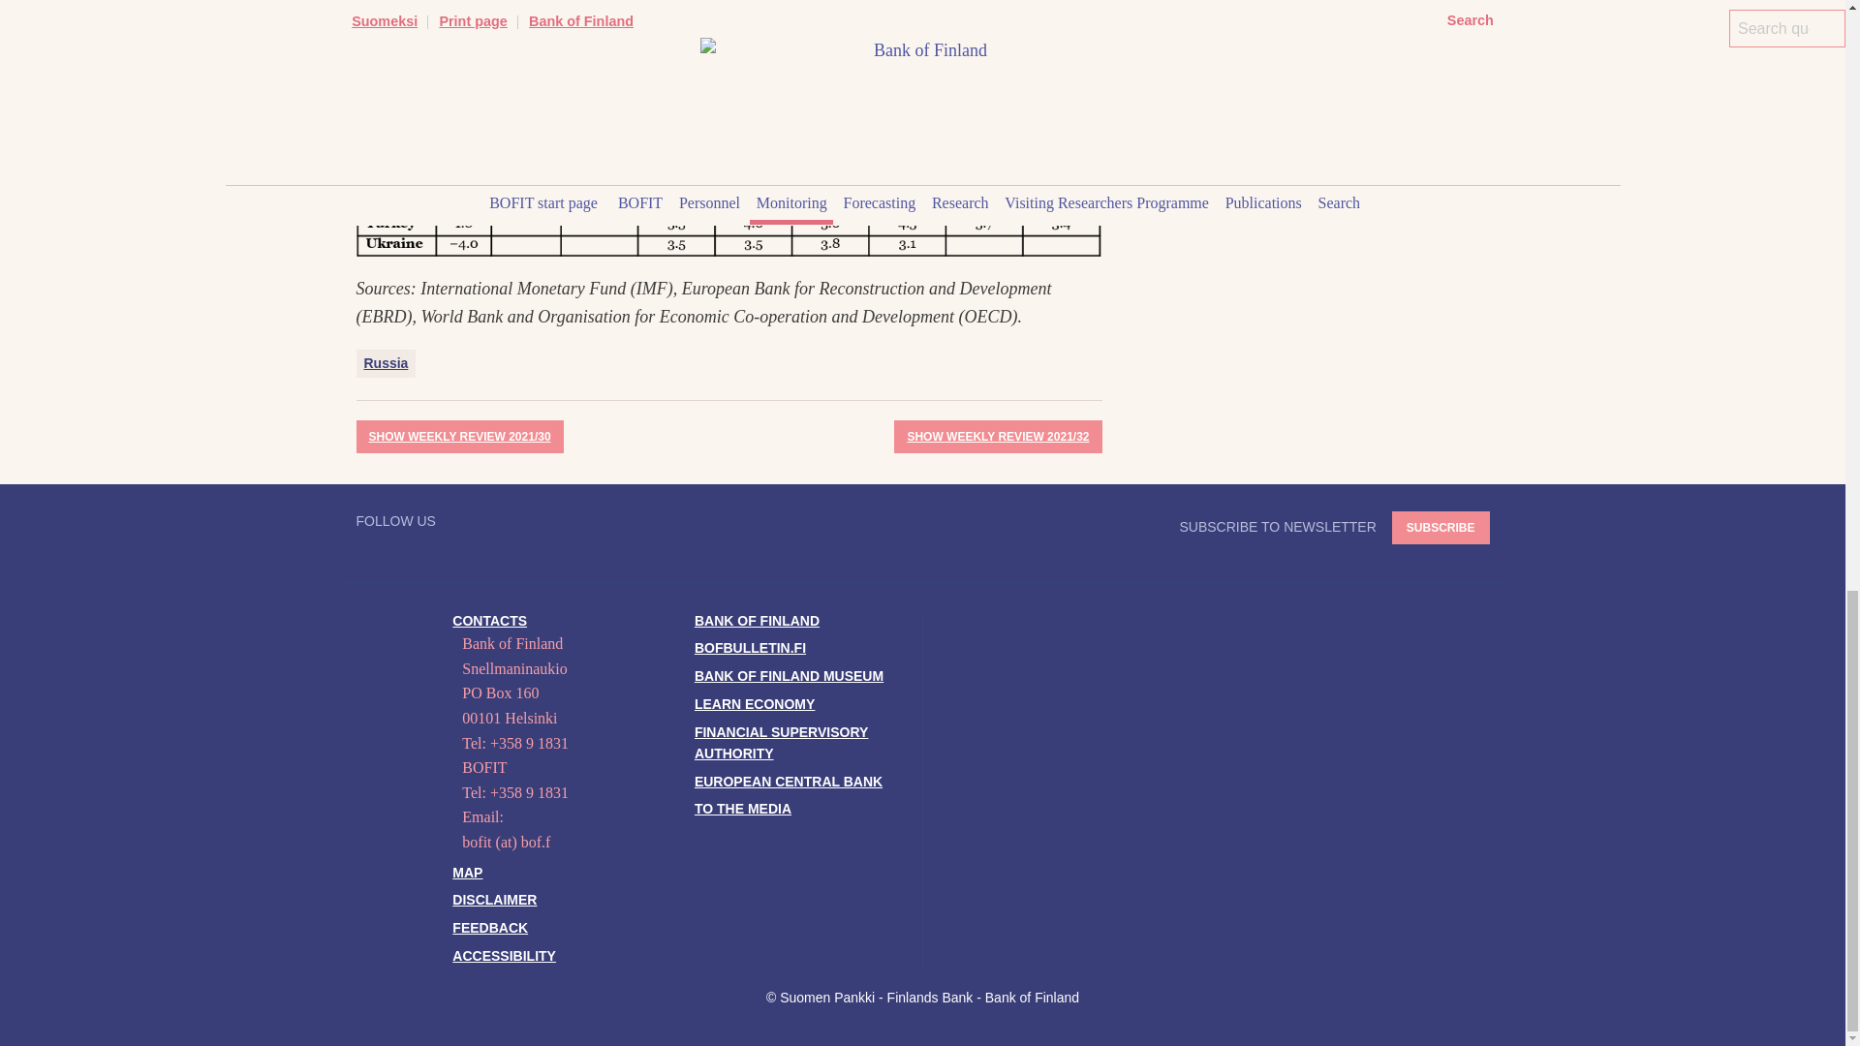 This screenshot has height=1046, width=1860. Describe the element at coordinates (504, 955) in the screenshot. I see `Accessibility` at that location.